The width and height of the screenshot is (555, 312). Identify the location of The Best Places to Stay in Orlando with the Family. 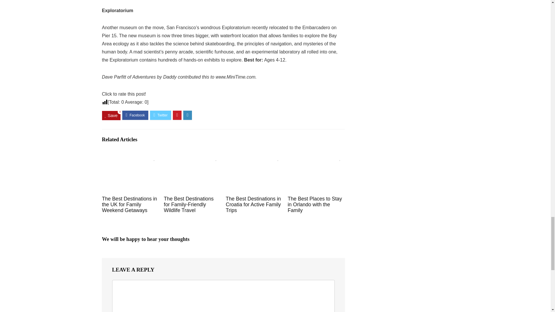
(314, 205).